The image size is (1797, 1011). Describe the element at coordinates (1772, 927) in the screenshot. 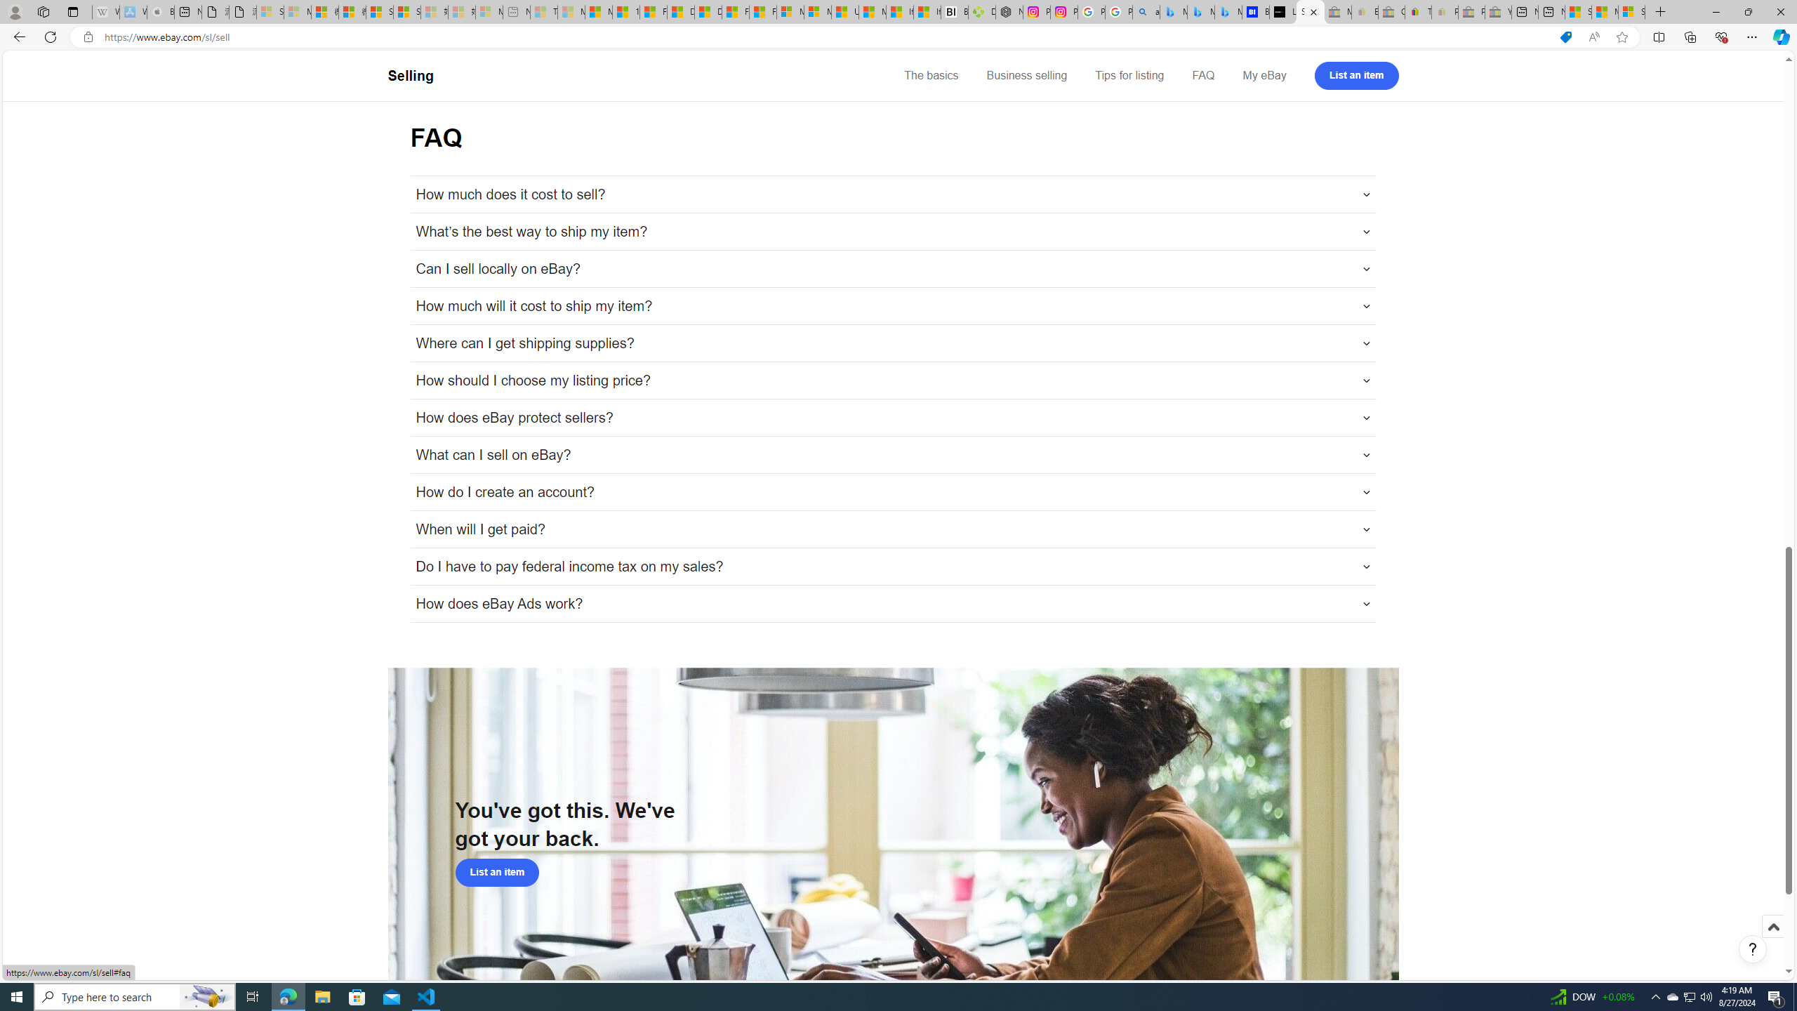

I see `Scroll to top` at that location.